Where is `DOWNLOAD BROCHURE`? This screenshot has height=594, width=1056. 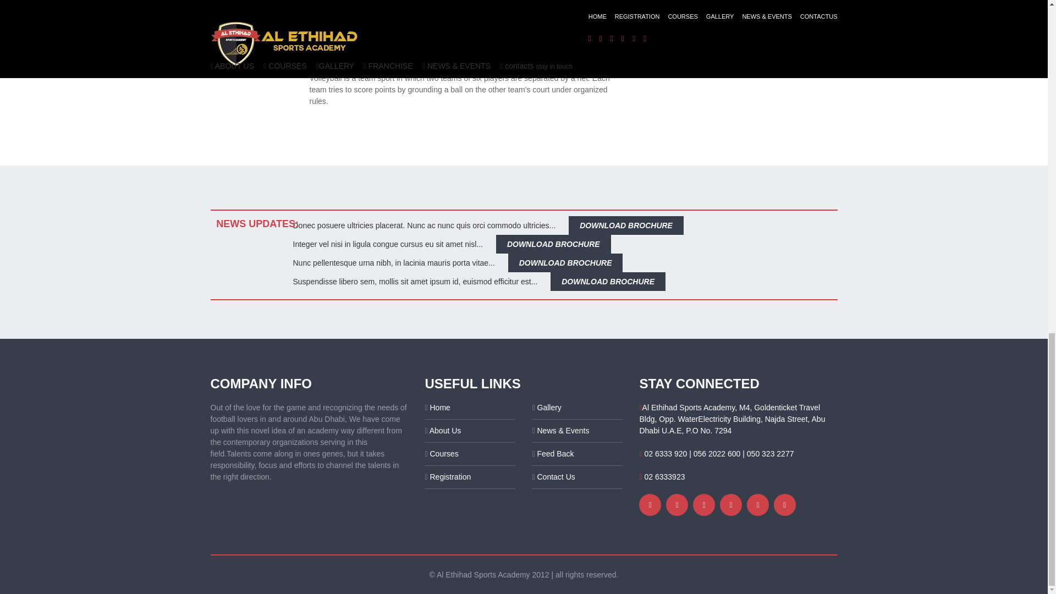
DOWNLOAD BROCHURE is located at coordinates (626, 226).